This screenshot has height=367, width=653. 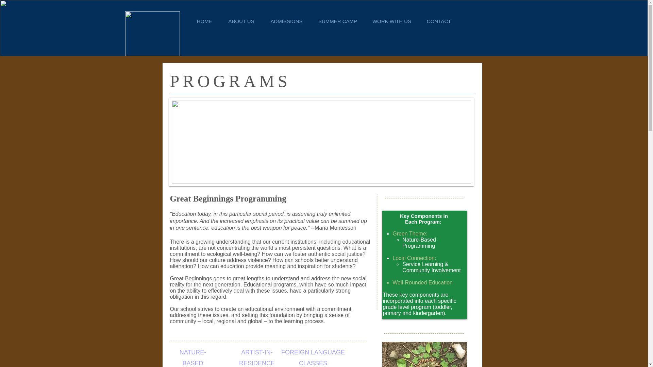 What do you see at coordinates (338, 21) in the screenshot?
I see `SUMMER CAMP` at bounding box center [338, 21].